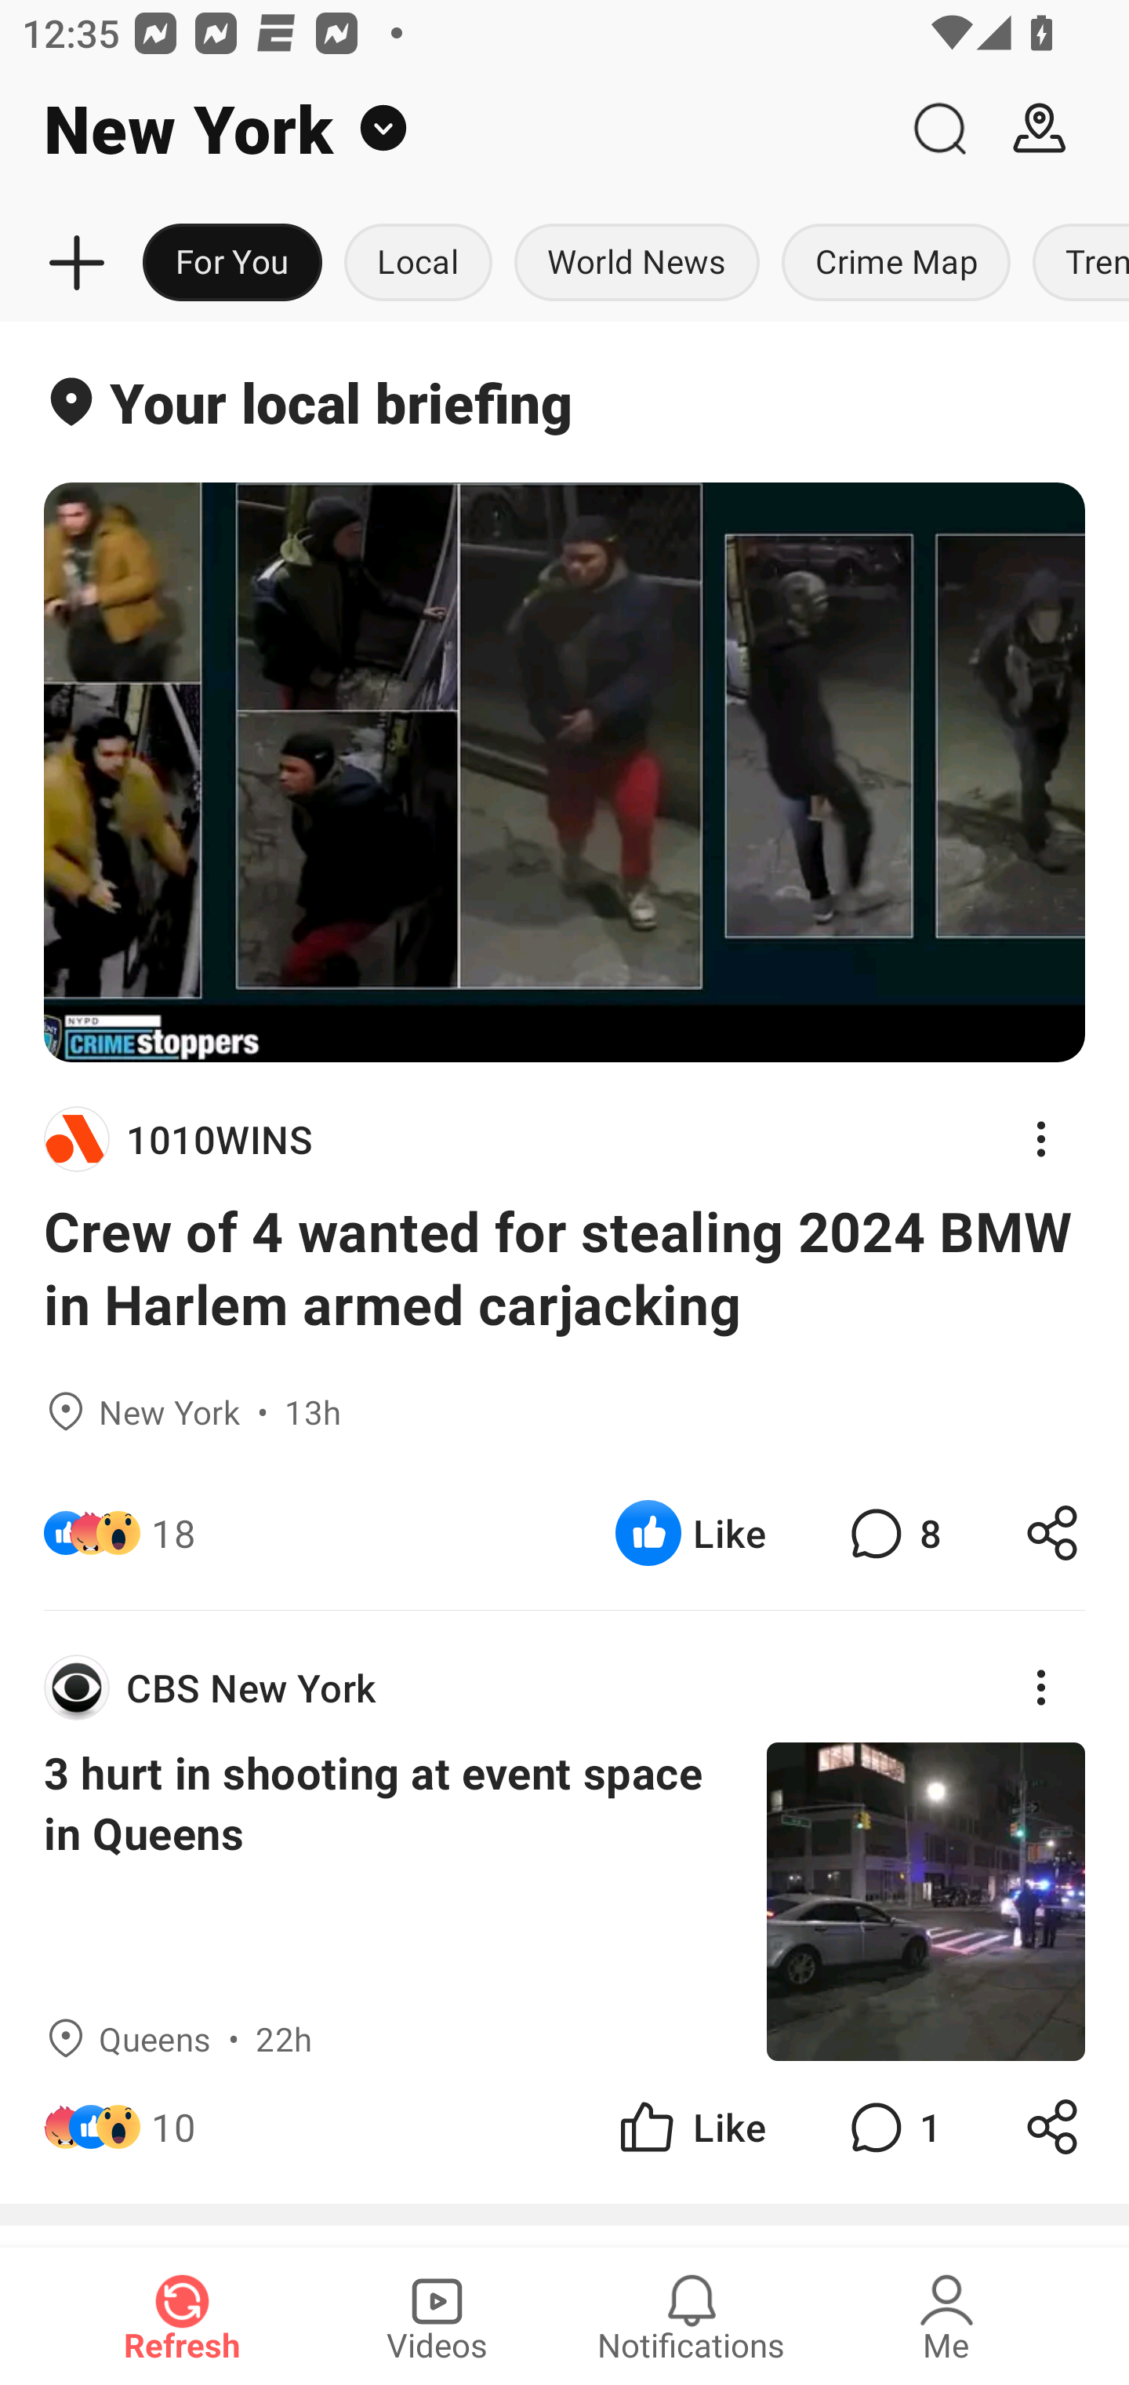  Describe the element at coordinates (232, 264) in the screenshot. I see `For You` at that location.